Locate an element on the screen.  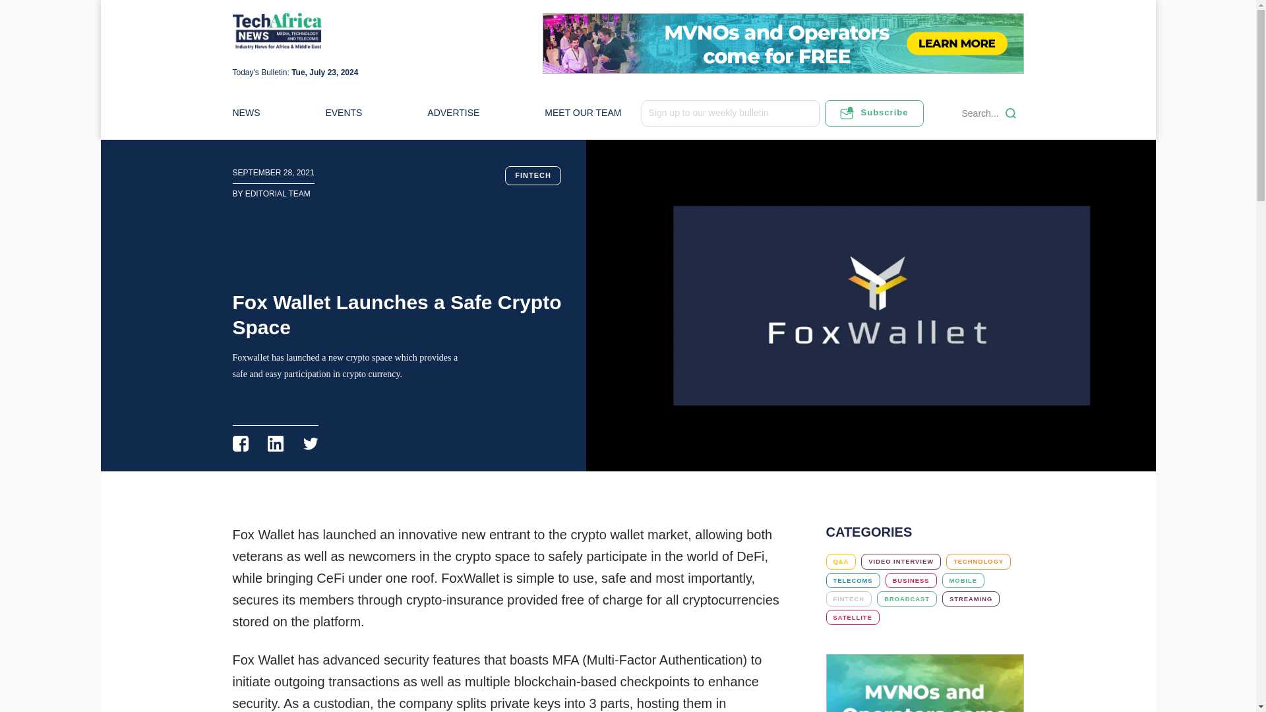
BROADCAST is located at coordinates (907, 599).